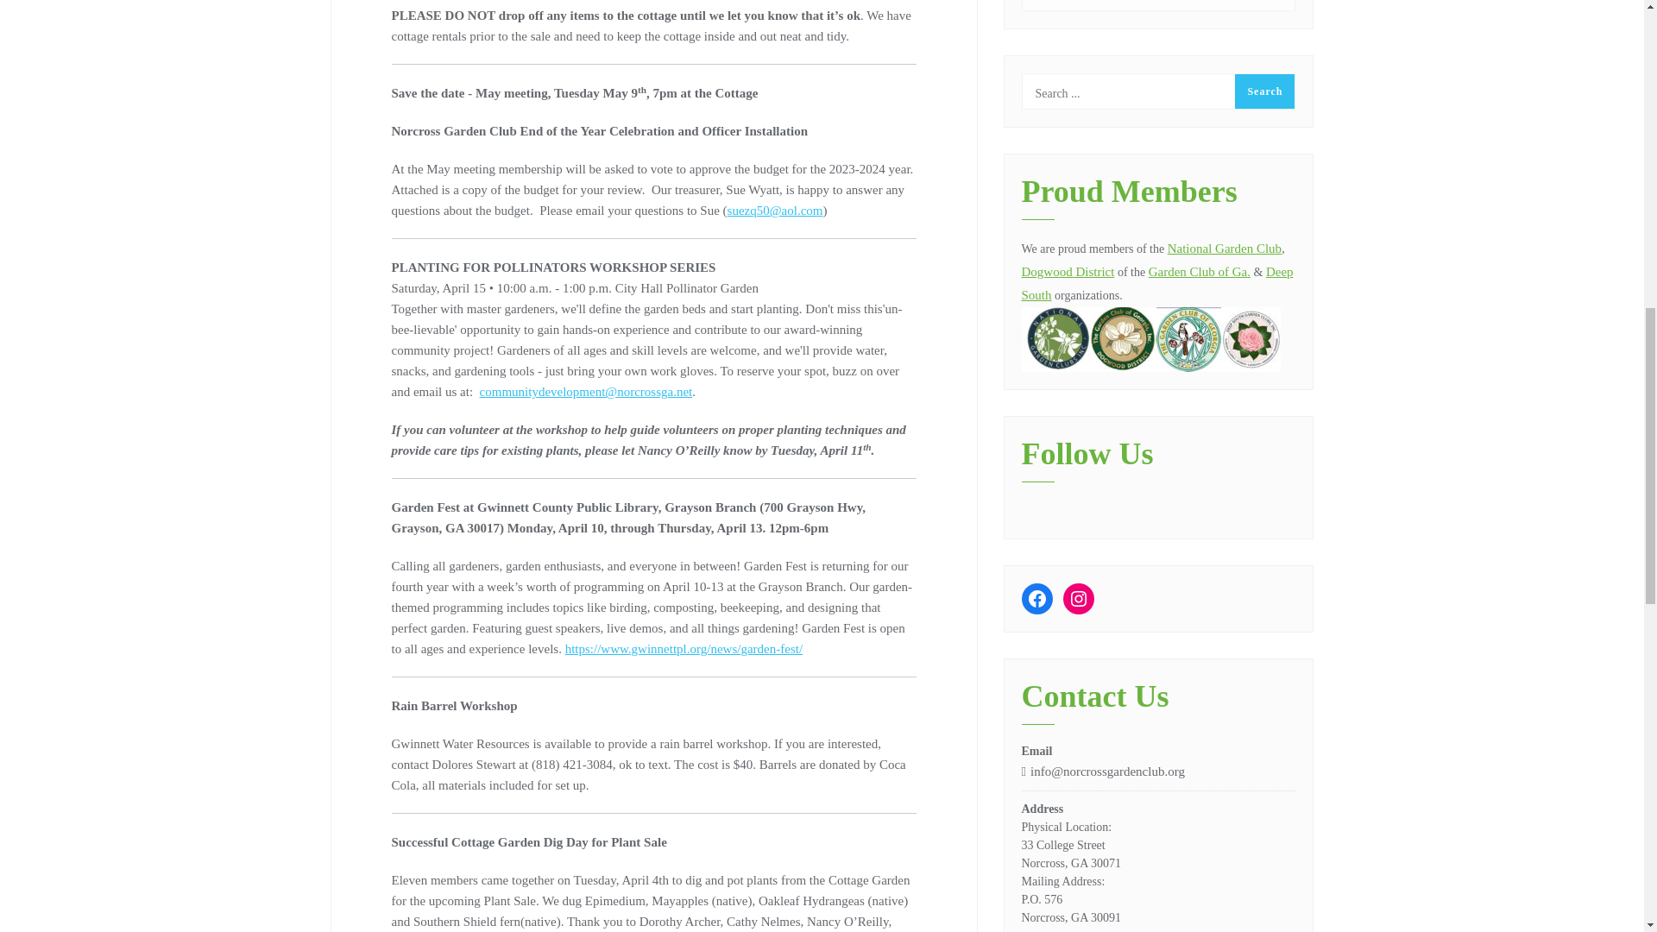 This screenshot has width=1657, height=932. Describe the element at coordinates (1263, 91) in the screenshot. I see `Search` at that location.